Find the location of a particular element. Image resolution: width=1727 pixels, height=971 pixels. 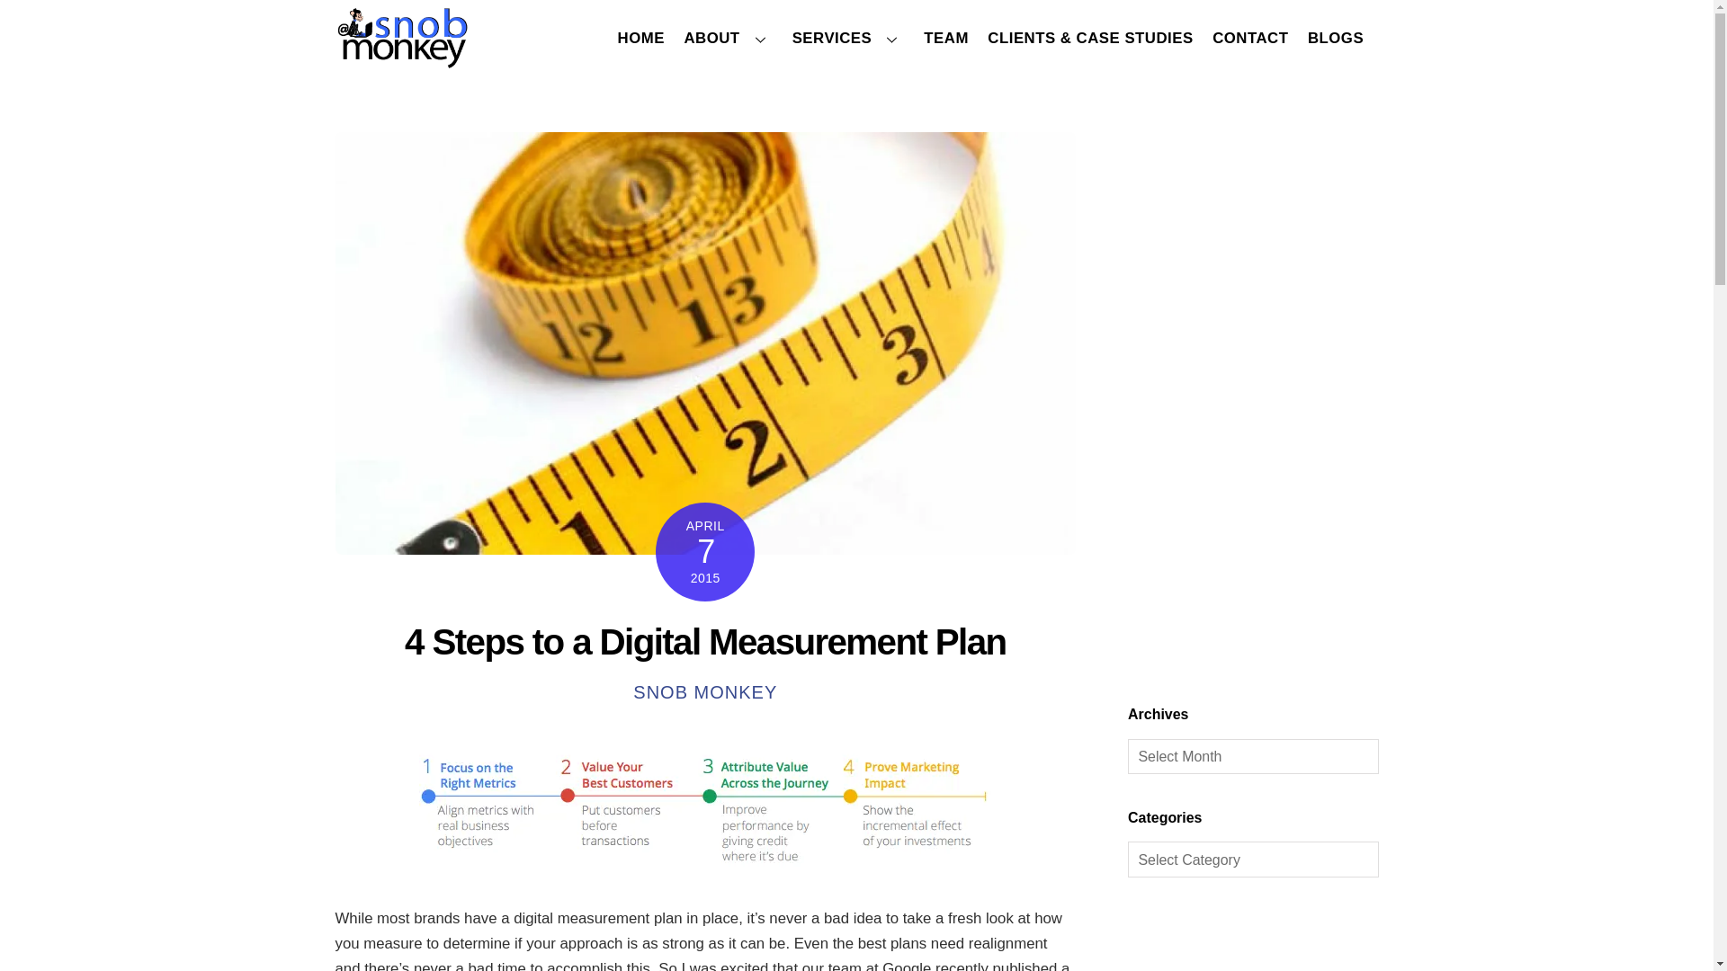

ABOUT is located at coordinates (729, 38).